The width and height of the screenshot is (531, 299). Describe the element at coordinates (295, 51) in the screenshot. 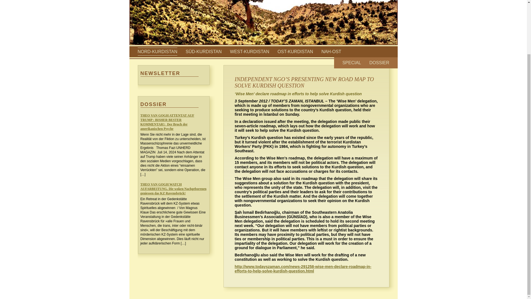

I see `OST-KURDISTAN` at that location.